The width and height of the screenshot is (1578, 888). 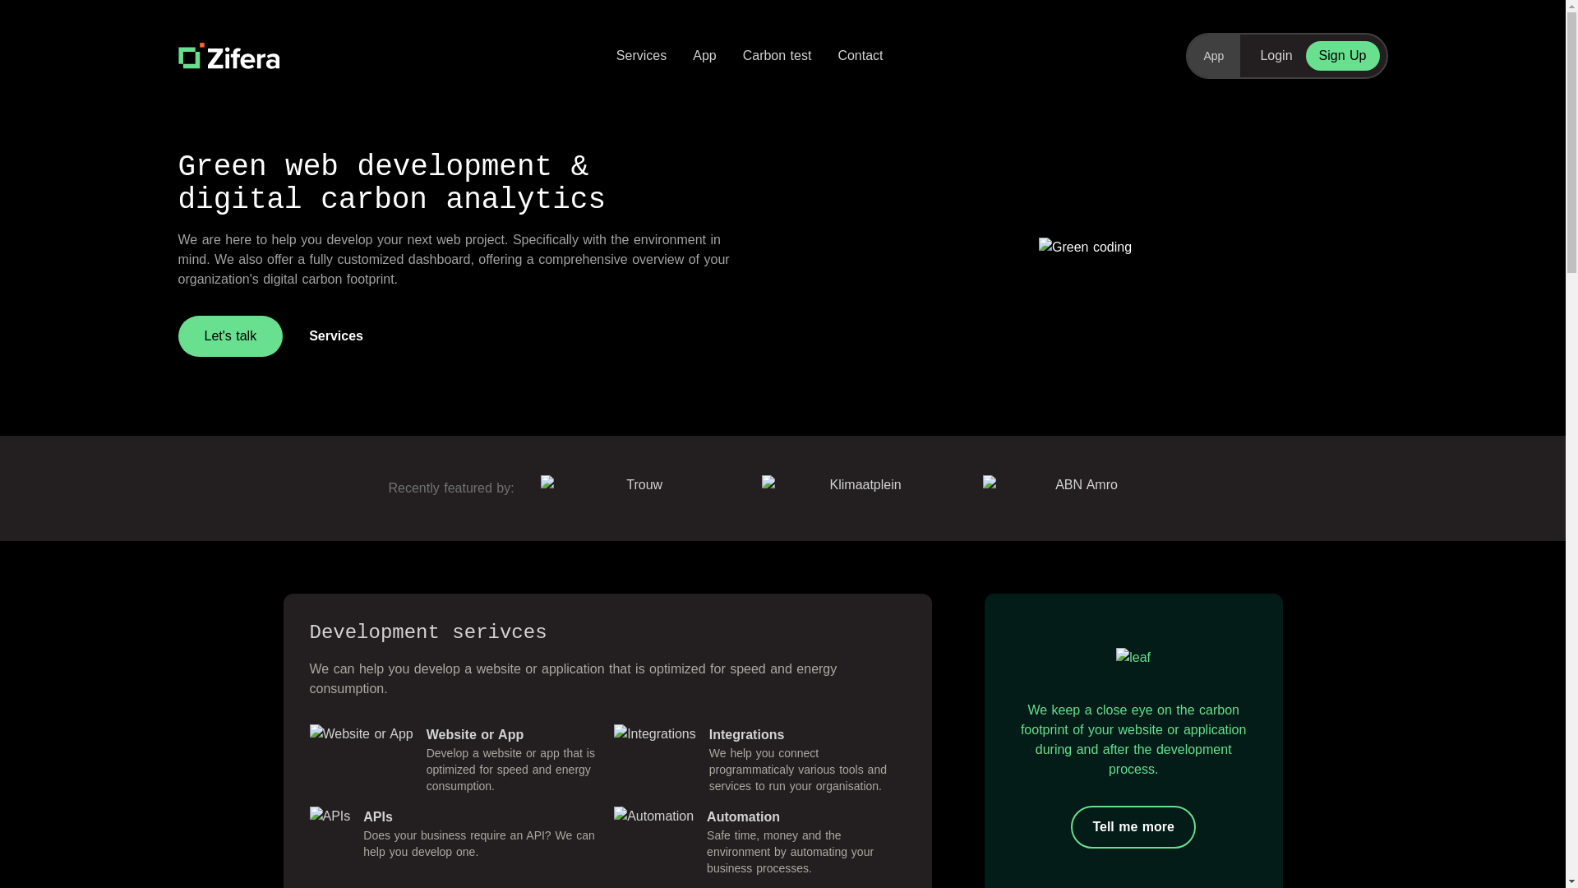 What do you see at coordinates (335, 336) in the screenshot?
I see `Services` at bounding box center [335, 336].